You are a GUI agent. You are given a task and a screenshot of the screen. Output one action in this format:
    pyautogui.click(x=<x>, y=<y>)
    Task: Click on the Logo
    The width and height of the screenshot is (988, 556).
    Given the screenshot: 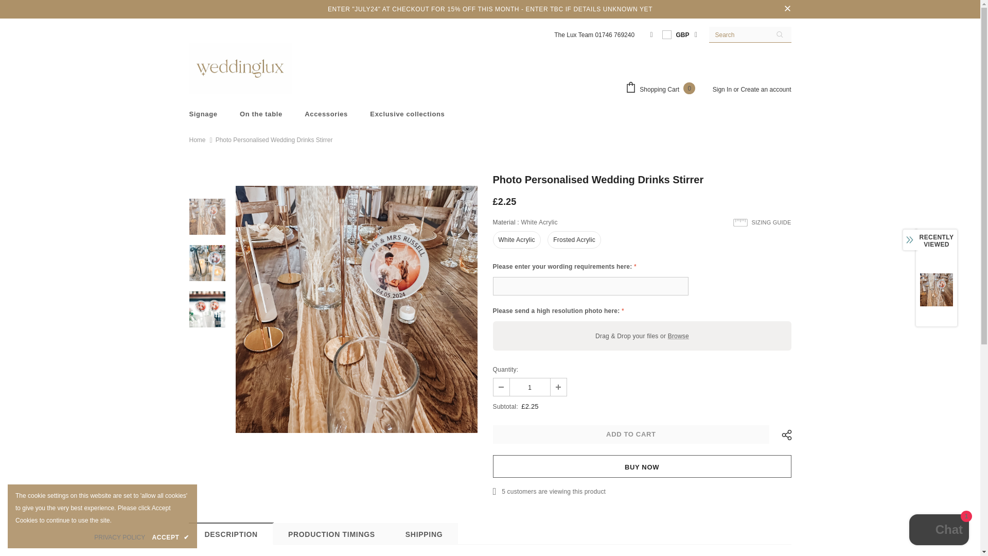 What is the action you would take?
    pyautogui.click(x=241, y=68)
    